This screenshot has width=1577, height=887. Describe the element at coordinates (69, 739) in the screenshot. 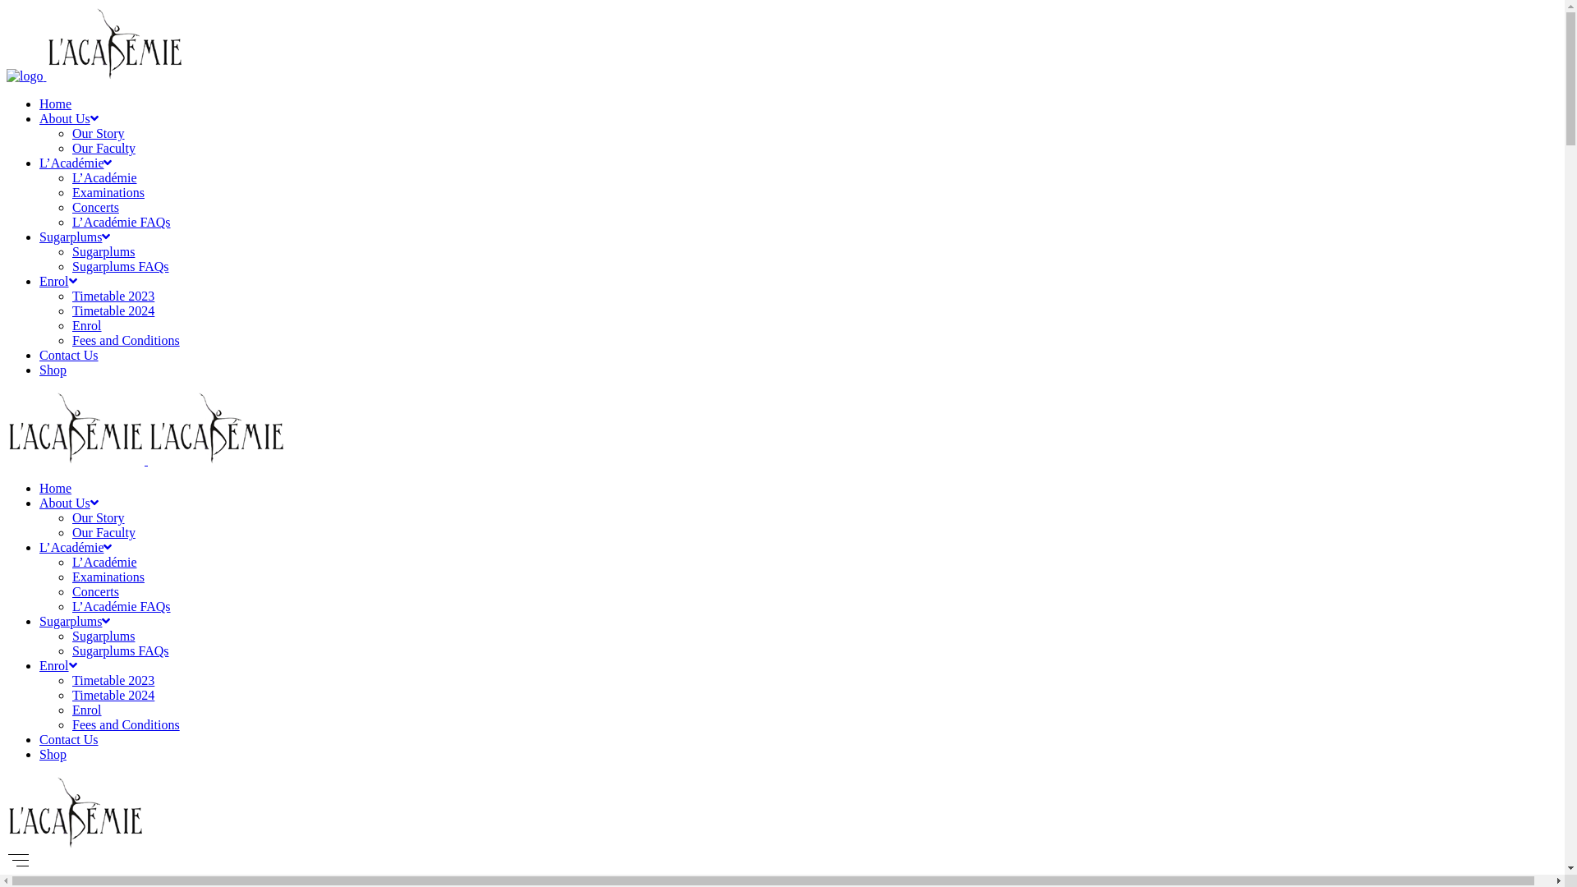

I see `Contact Us` at that location.